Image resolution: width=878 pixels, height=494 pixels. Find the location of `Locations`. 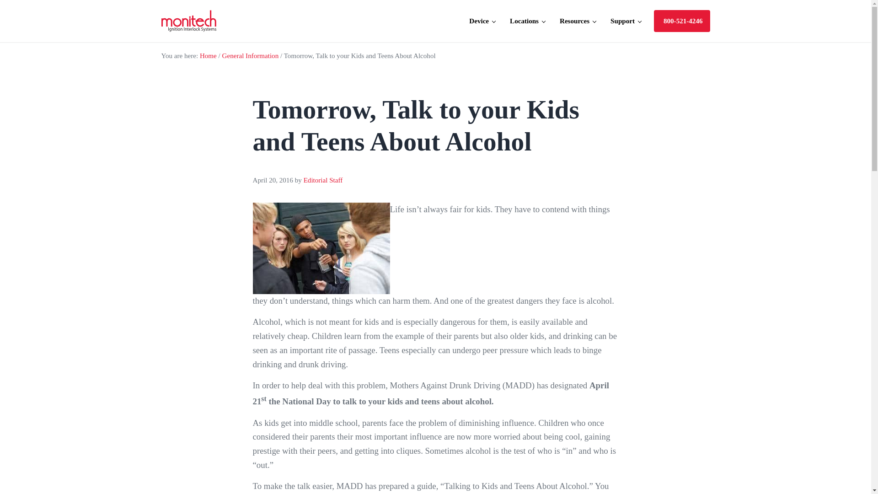

Locations is located at coordinates (527, 21).